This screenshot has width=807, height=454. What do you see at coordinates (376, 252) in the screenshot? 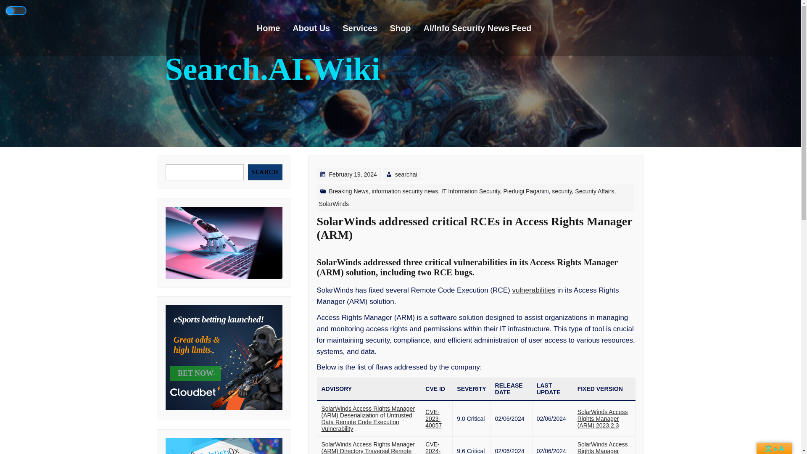
I see `Breaking News` at bounding box center [376, 252].